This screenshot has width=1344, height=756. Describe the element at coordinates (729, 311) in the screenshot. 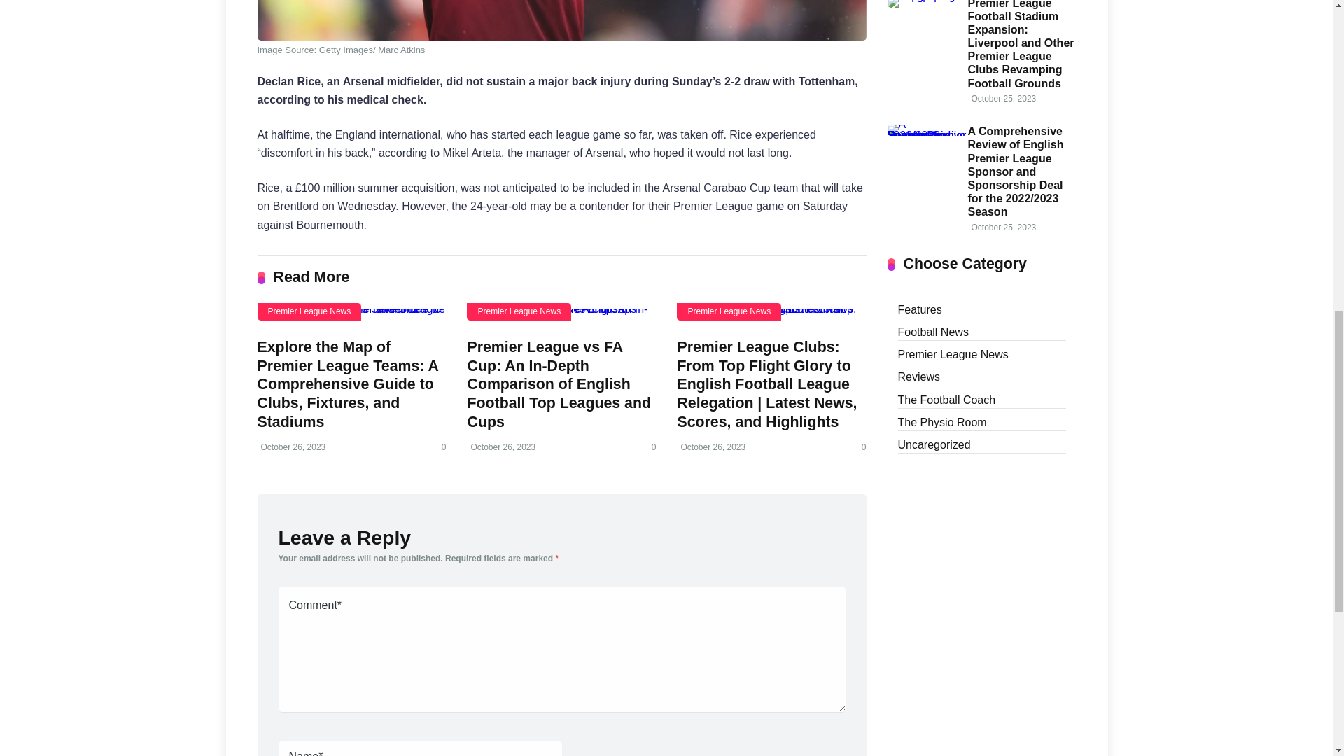

I see `Premier League News` at that location.